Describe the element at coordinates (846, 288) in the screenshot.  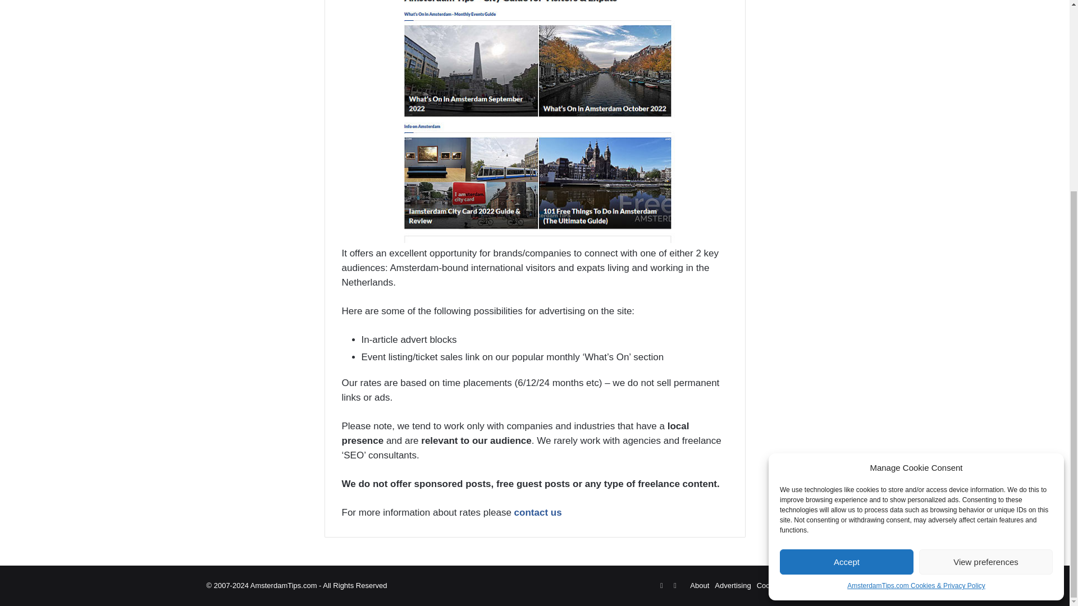
I see `Accept` at that location.